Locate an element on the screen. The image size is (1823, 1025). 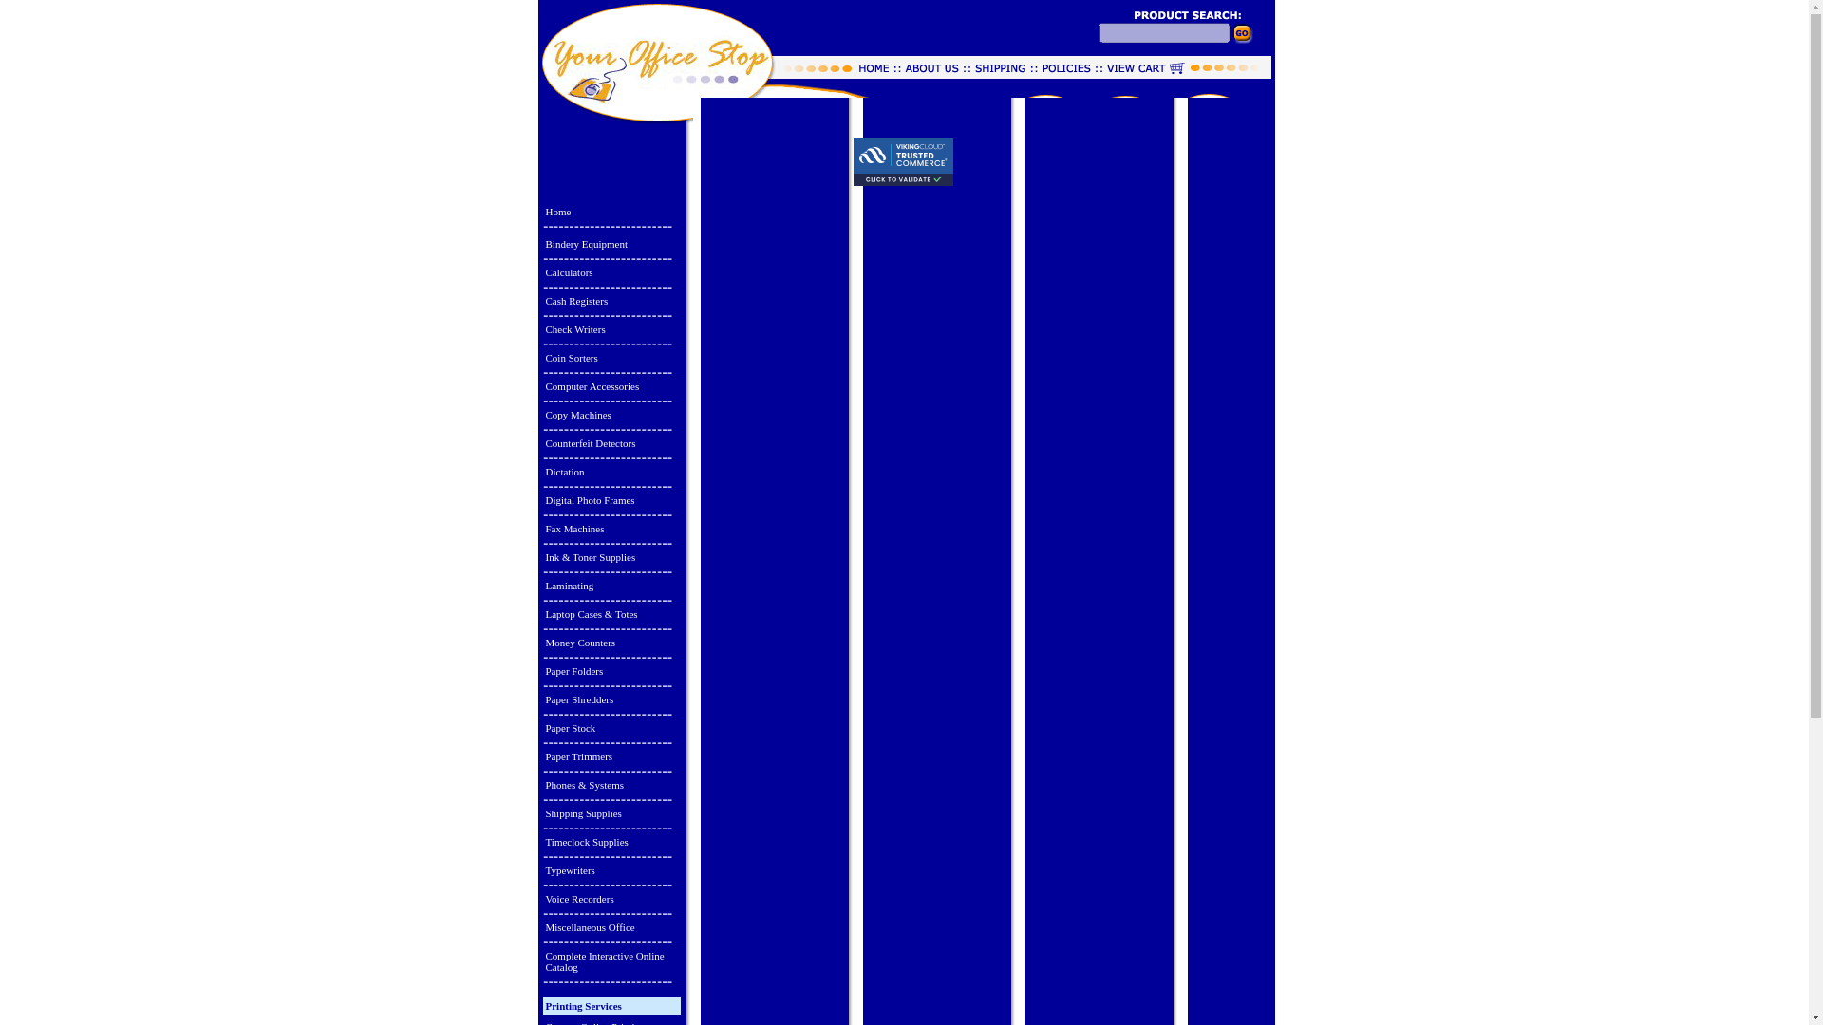
Custom Online Printing Services is located at coordinates (611, 1021).